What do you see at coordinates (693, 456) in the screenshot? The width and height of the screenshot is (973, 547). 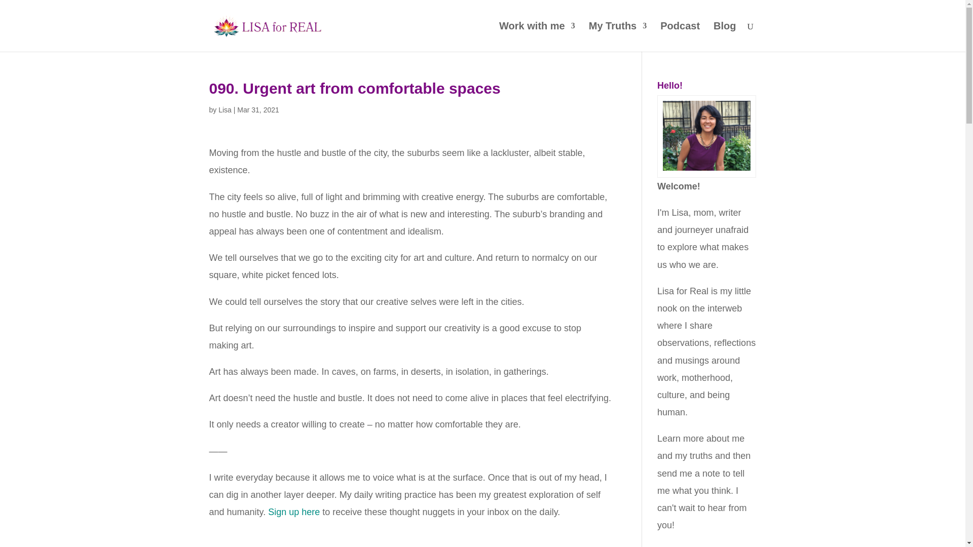 I see `my truths` at bounding box center [693, 456].